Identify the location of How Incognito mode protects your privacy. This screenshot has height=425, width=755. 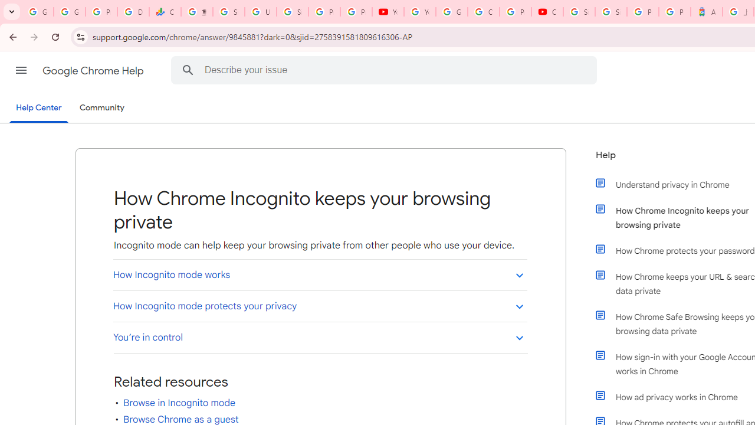
(320, 306).